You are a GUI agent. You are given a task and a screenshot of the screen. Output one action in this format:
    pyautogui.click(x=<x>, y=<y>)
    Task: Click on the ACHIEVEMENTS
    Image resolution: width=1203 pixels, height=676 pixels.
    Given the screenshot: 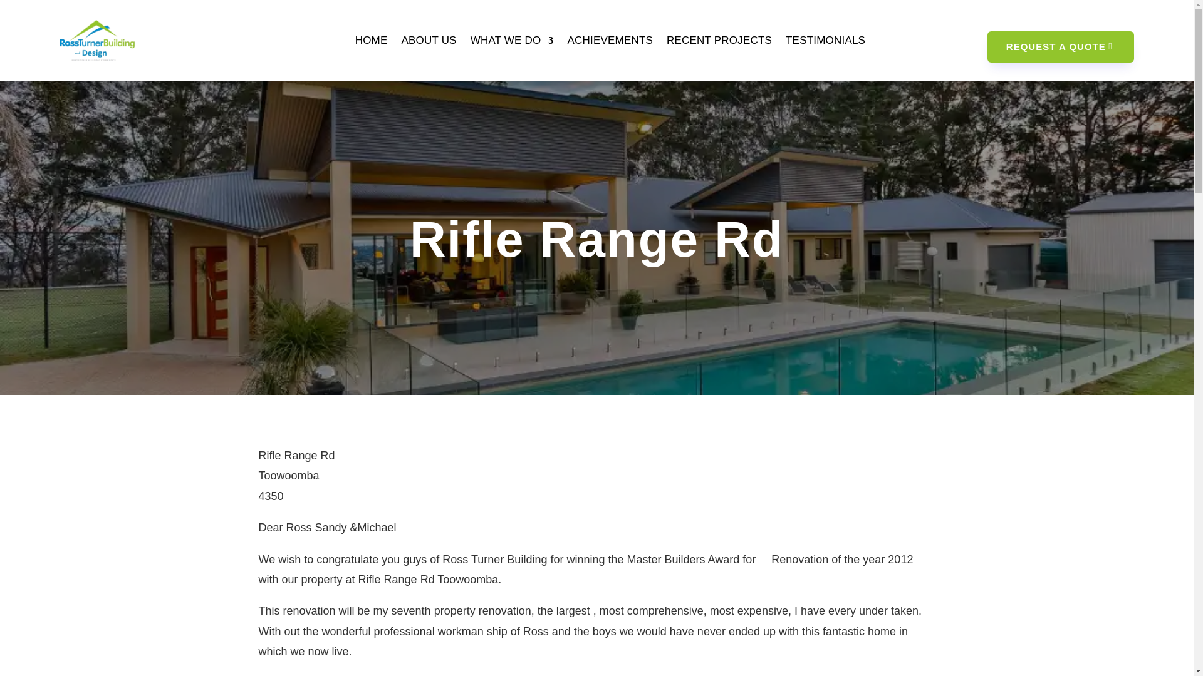 What is the action you would take?
    pyautogui.click(x=610, y=40)
    